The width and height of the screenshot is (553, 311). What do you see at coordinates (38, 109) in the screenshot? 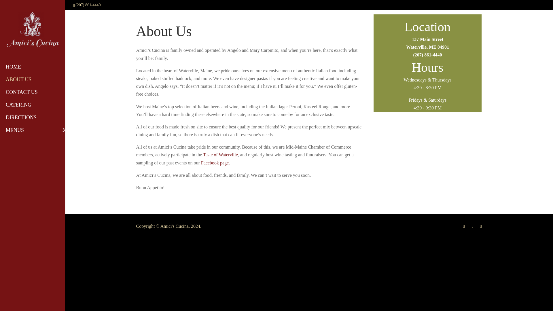
I see `CATERING` at bounding box center [38, 109].